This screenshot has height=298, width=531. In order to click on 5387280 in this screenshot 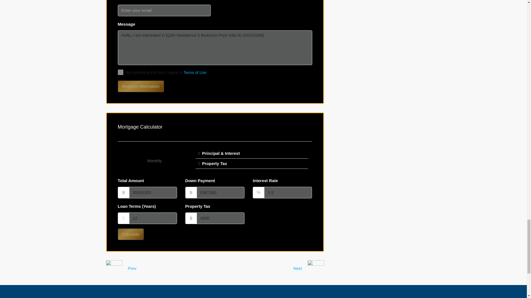, I will do `click(220, 193)`.